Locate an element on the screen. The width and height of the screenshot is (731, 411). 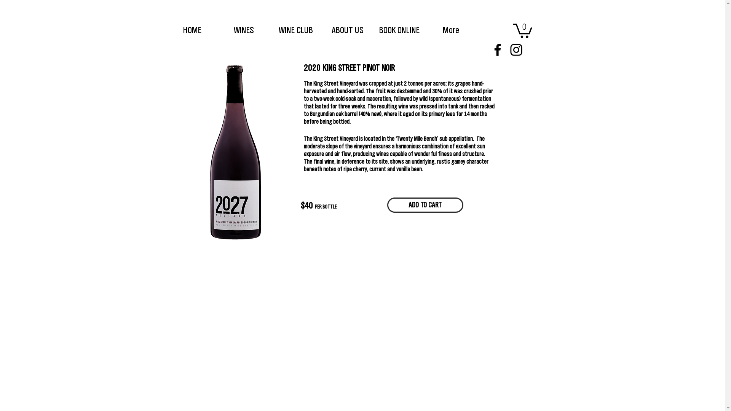
WINE CLUB is located at coordinates (295, 30).